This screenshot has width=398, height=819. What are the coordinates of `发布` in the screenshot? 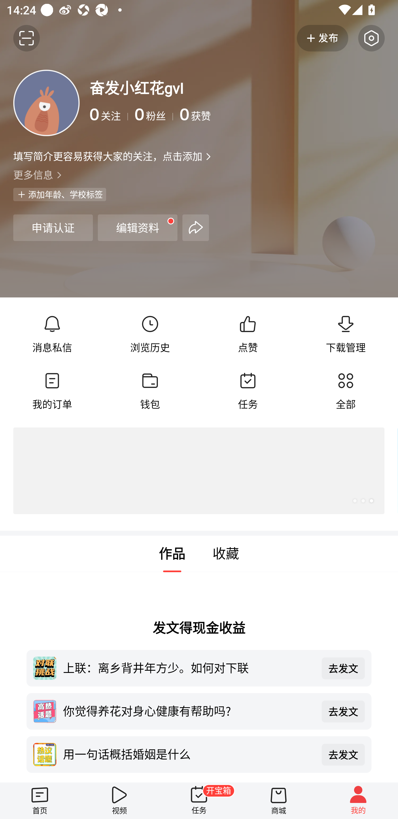 It's located at (323, 38).